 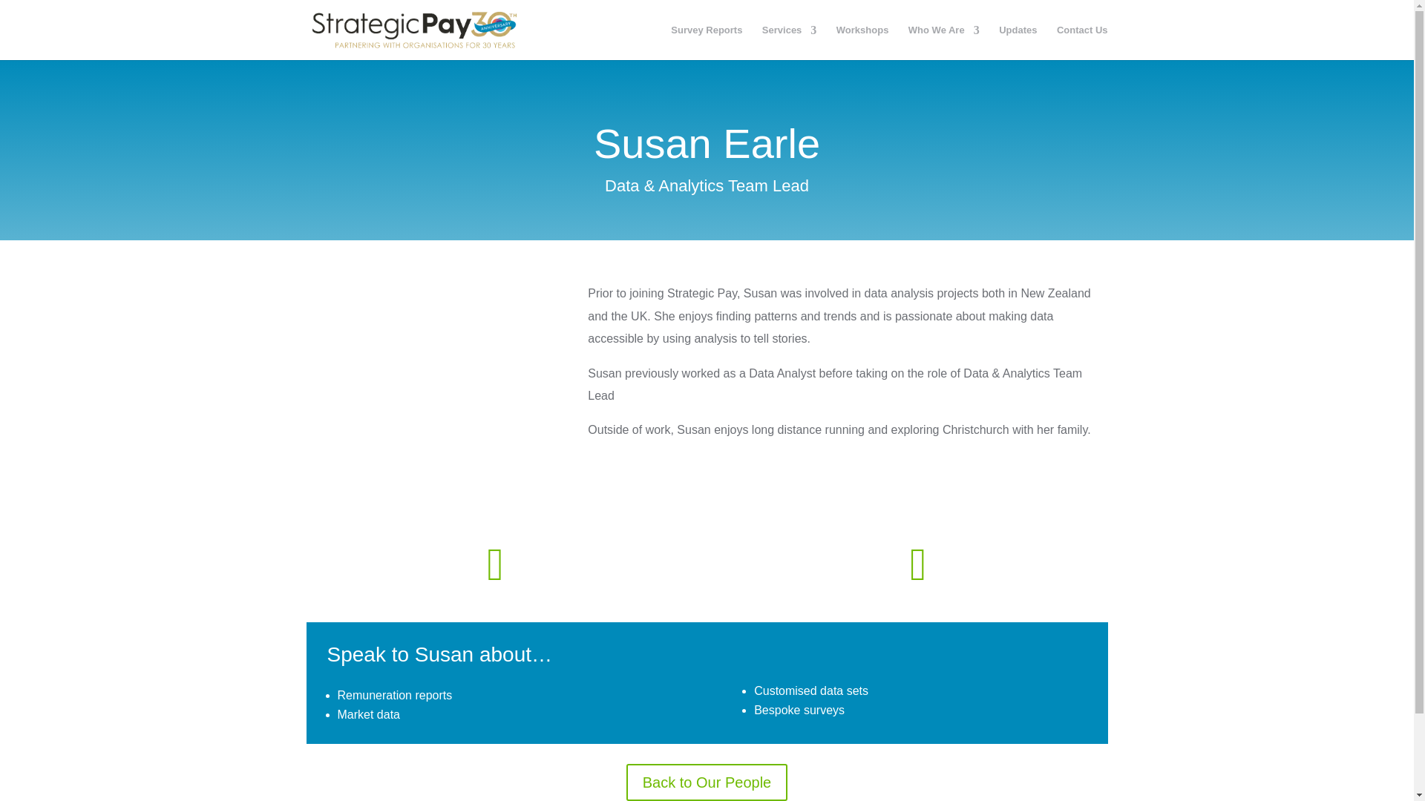 What do you see at coordinates (790, 43) in the screenshot?
I see `Services` at bounding box center [790, 43].